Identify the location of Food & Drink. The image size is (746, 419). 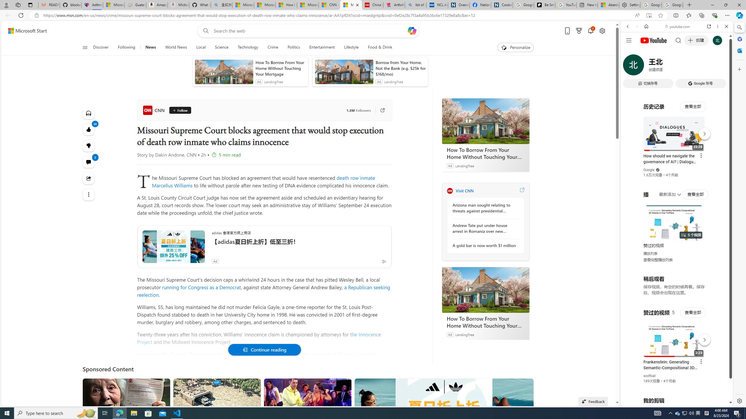
(378, 47).